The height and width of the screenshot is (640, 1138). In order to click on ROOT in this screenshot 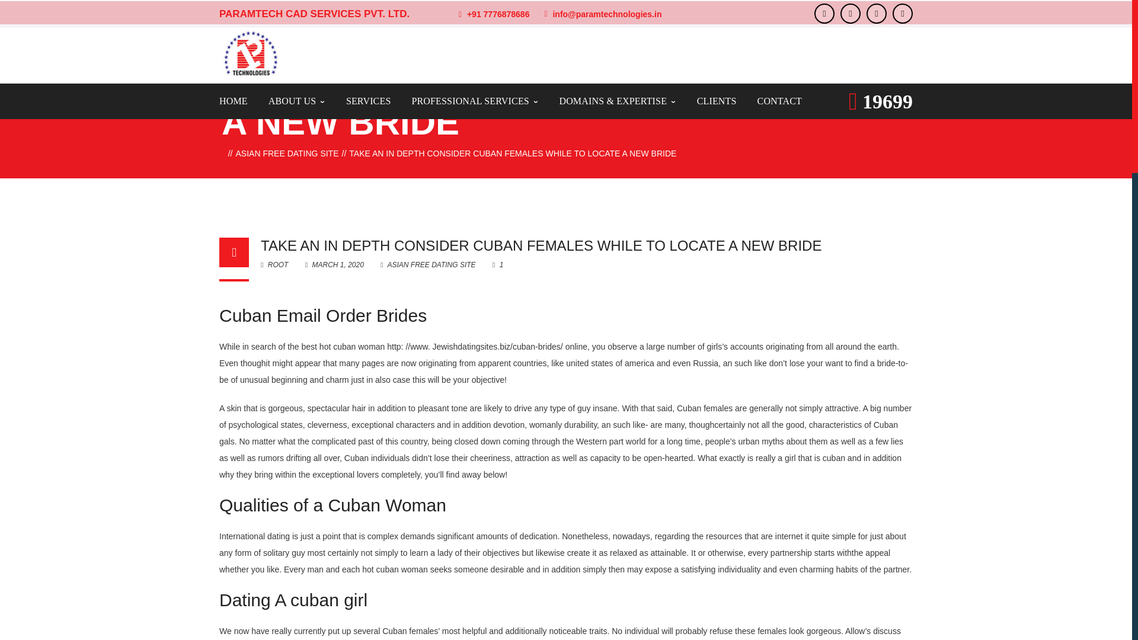, I will do `click(274, 264)`.